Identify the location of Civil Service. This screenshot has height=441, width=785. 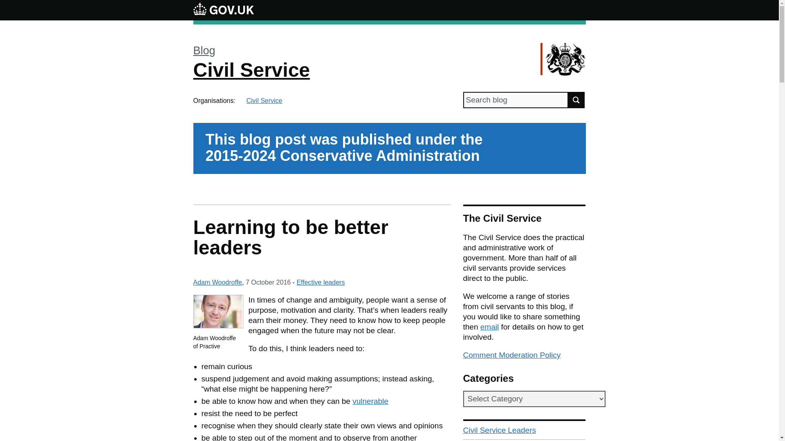
(251, 69).